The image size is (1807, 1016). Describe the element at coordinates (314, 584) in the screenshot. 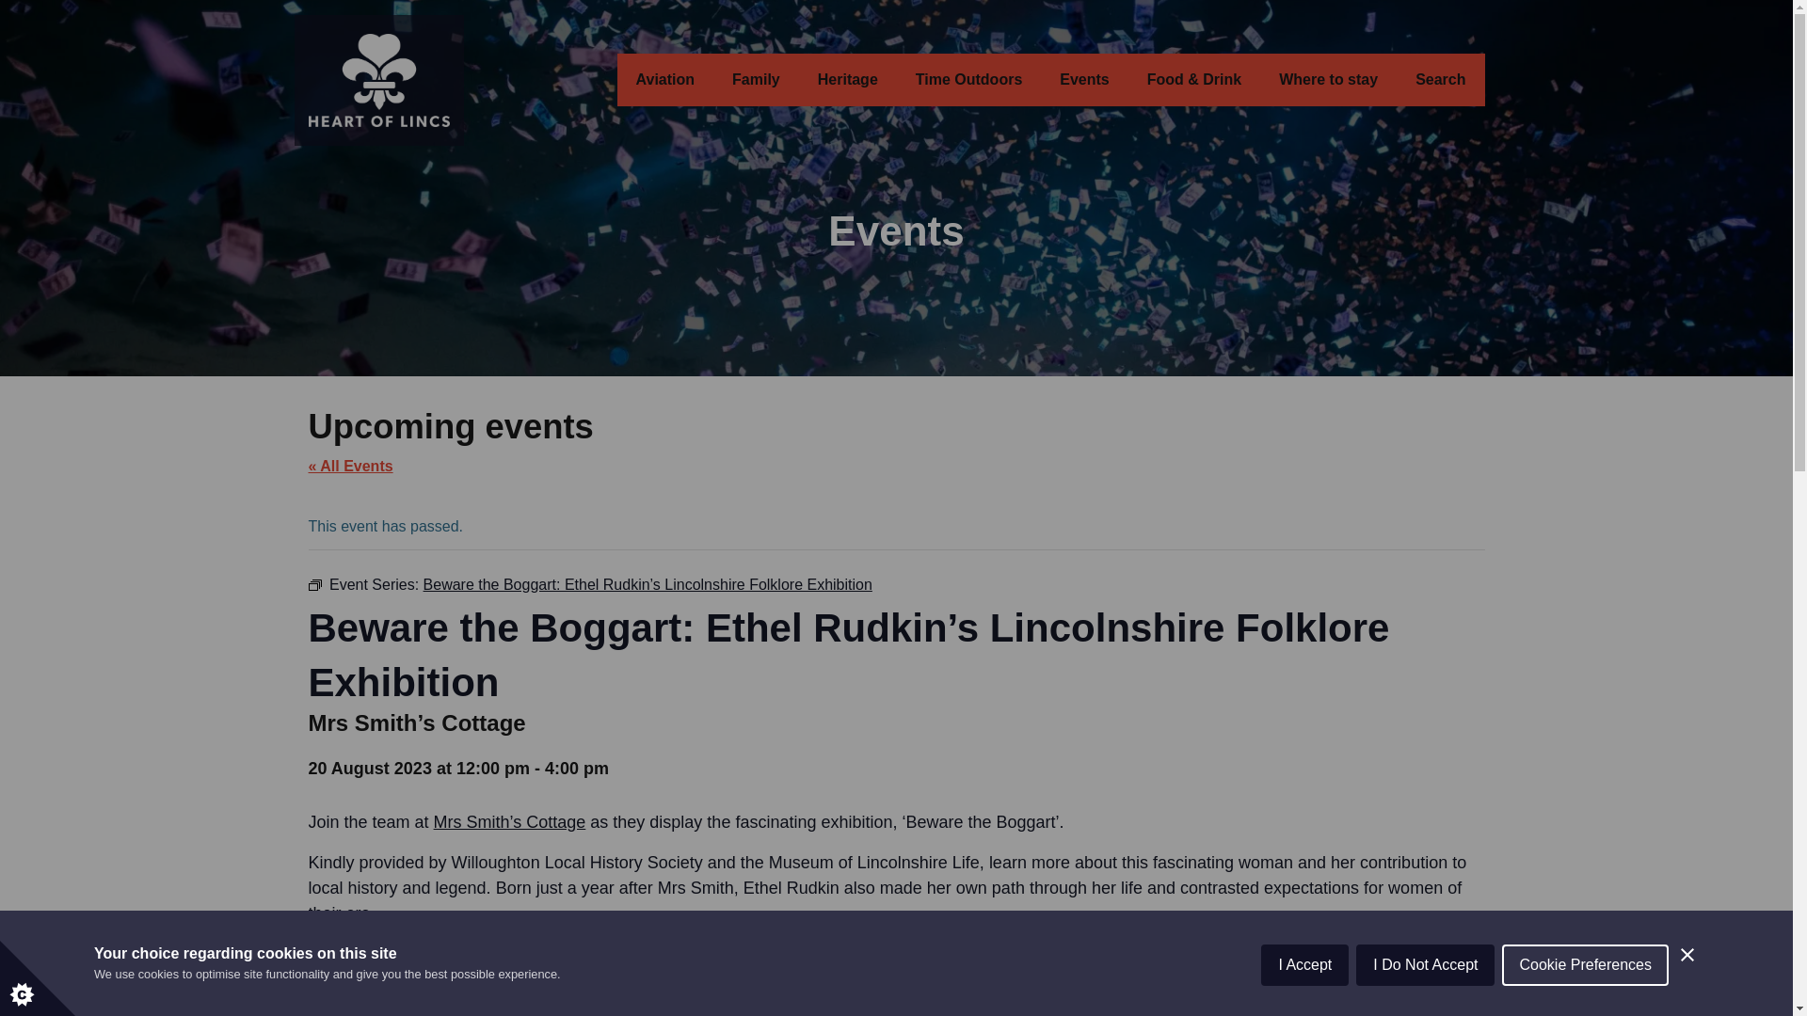

I see `Event Series` at that location.